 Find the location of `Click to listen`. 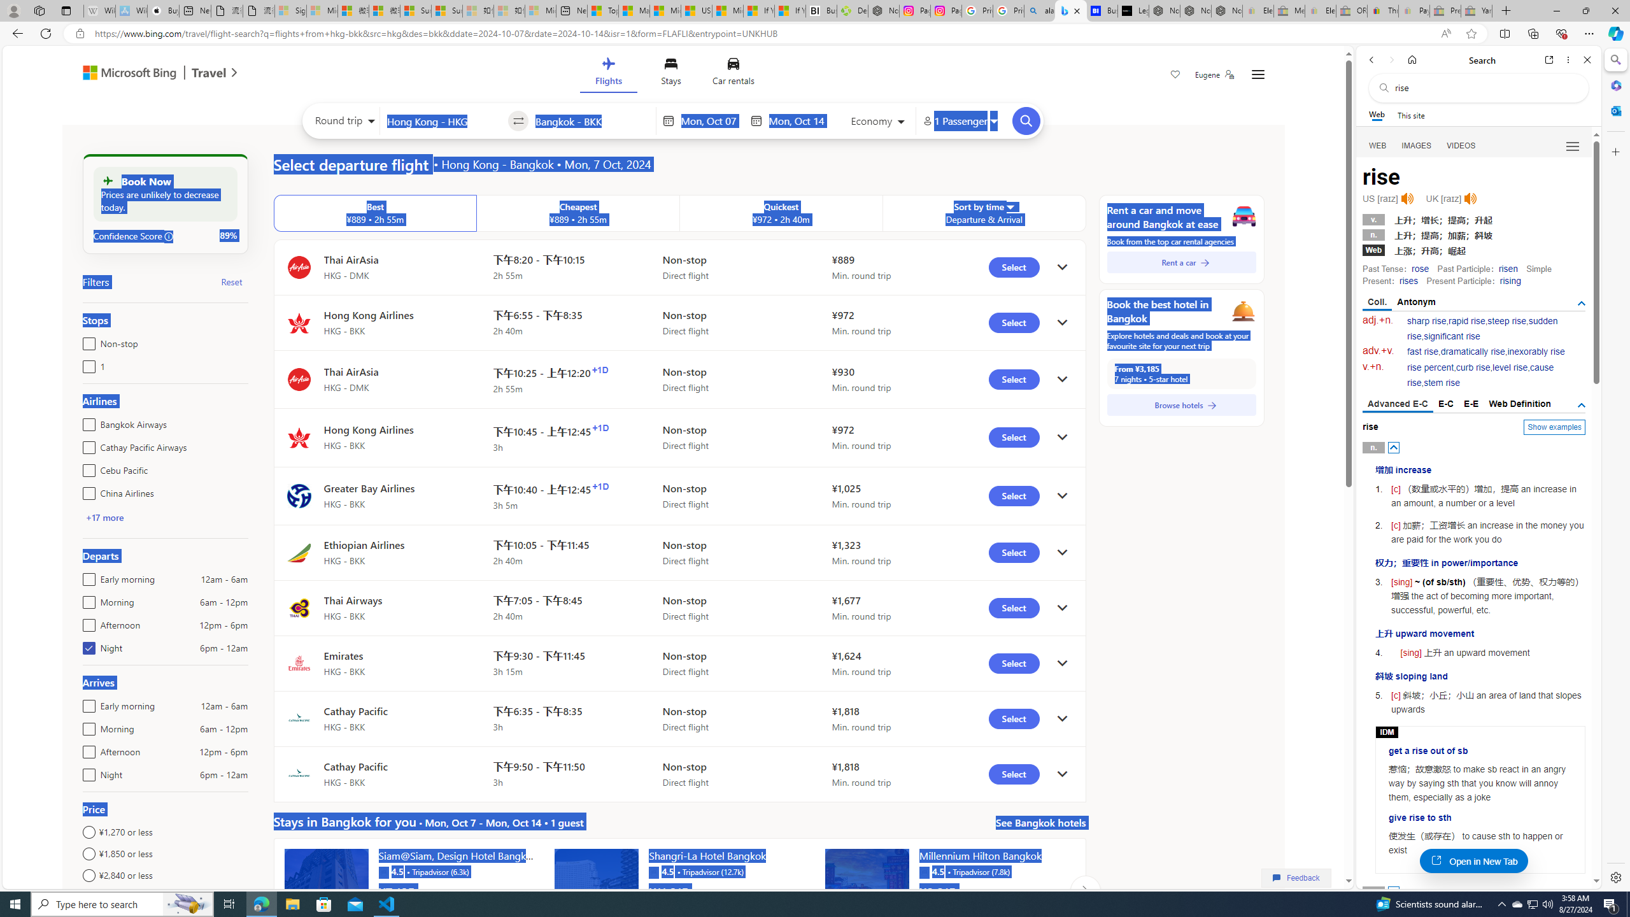

Click to listen is located at coordinates (1470, 199).